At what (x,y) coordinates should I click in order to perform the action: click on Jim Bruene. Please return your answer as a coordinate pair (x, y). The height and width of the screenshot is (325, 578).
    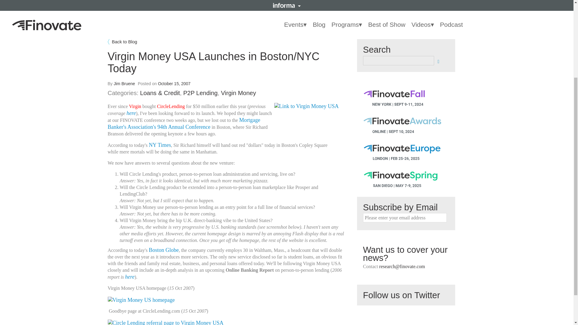
    Looking at the image, I should click on (125, 84).